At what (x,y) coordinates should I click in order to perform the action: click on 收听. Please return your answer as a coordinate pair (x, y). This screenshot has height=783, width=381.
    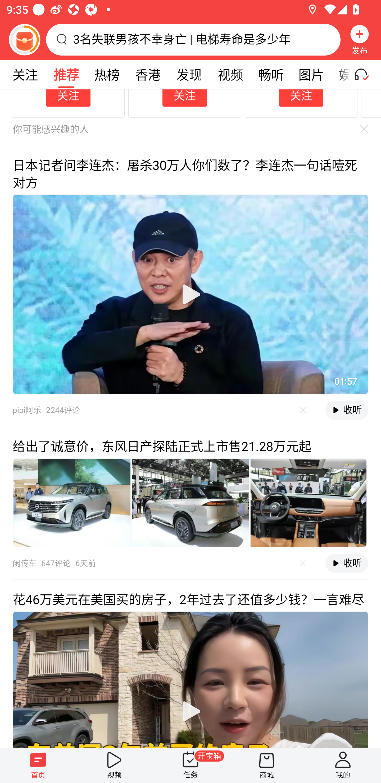
    Looking at the image, I should click on (347, 410).